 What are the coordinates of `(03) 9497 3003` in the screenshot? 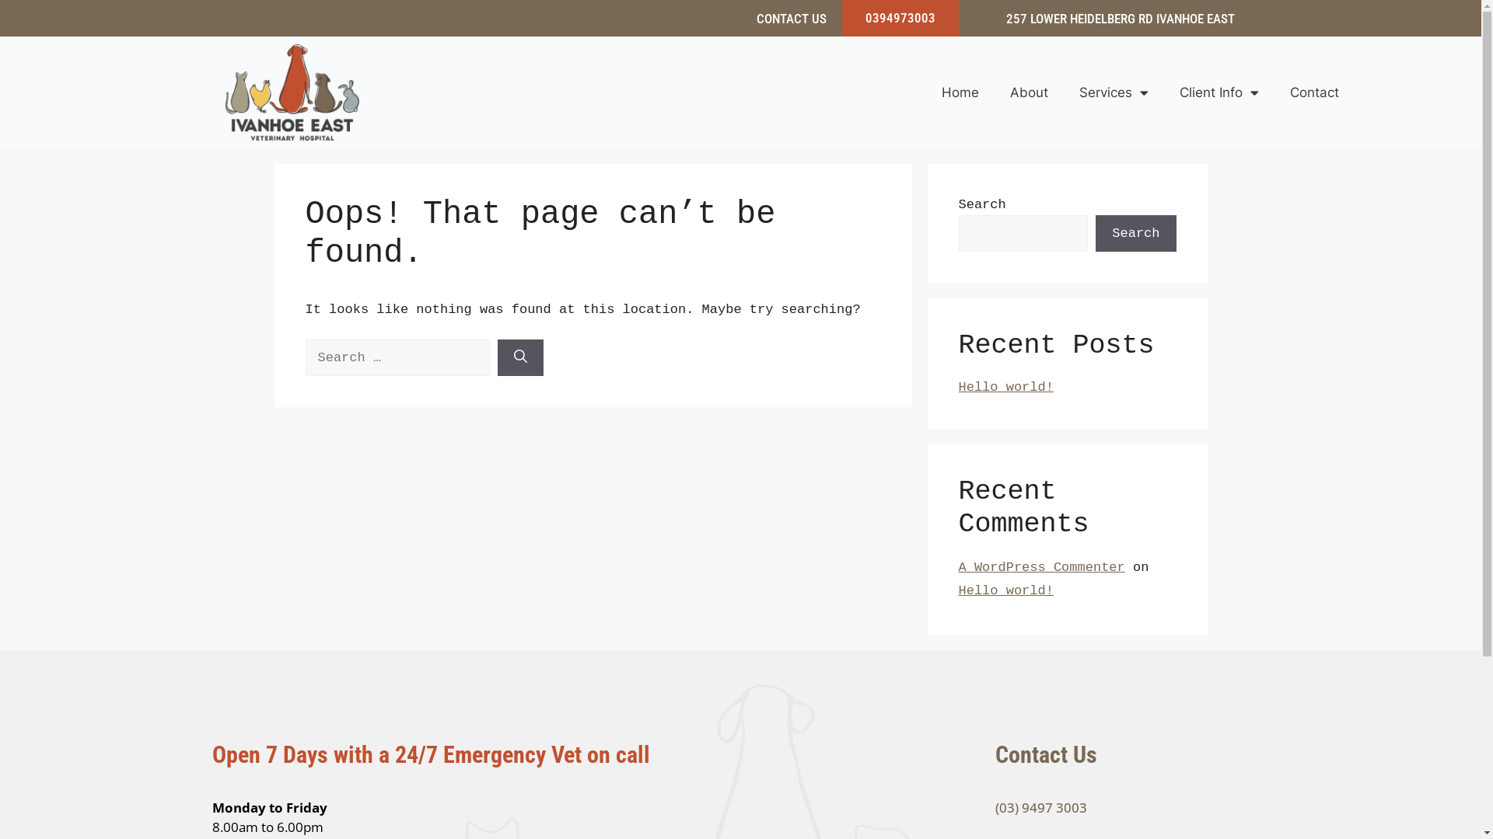 It's located at (1041, 808).